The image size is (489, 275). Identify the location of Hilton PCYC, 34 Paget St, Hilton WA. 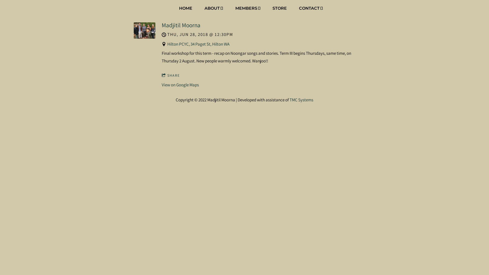
(198, 44).